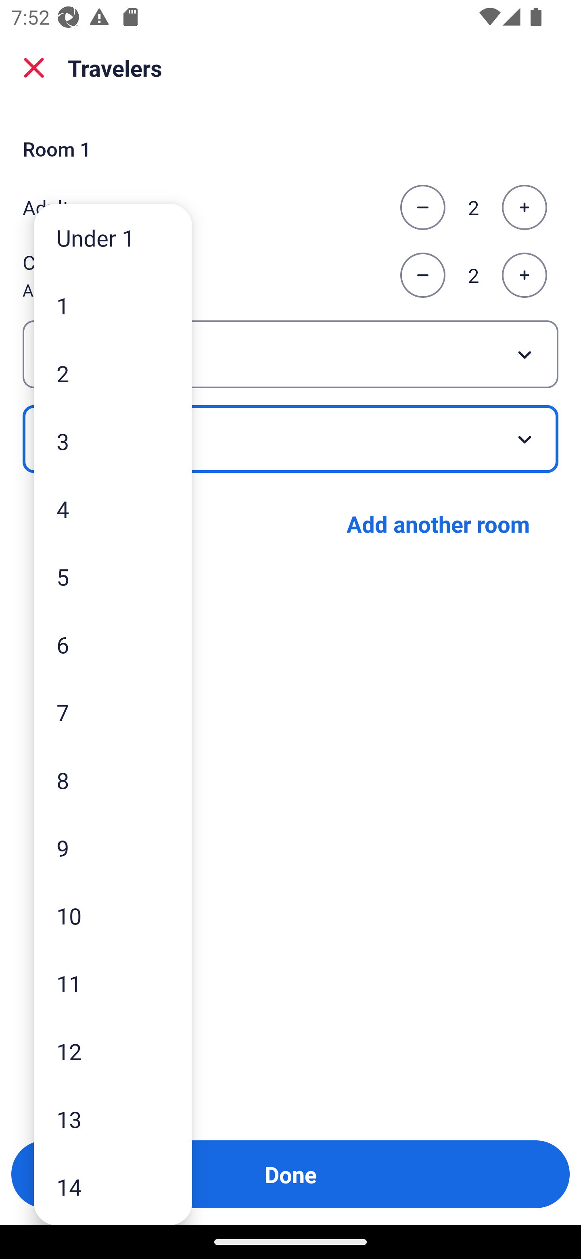 This screenshot has width=581, height=1259. I want to click on 4, so click(113, 508).